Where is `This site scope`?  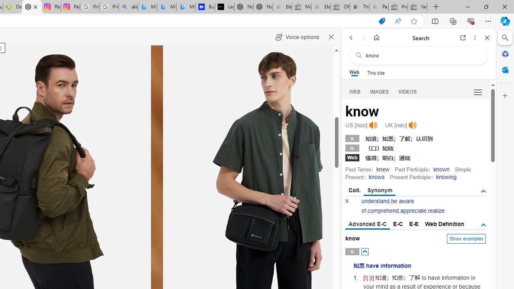 This site scope is located at coordinates (376, 72).